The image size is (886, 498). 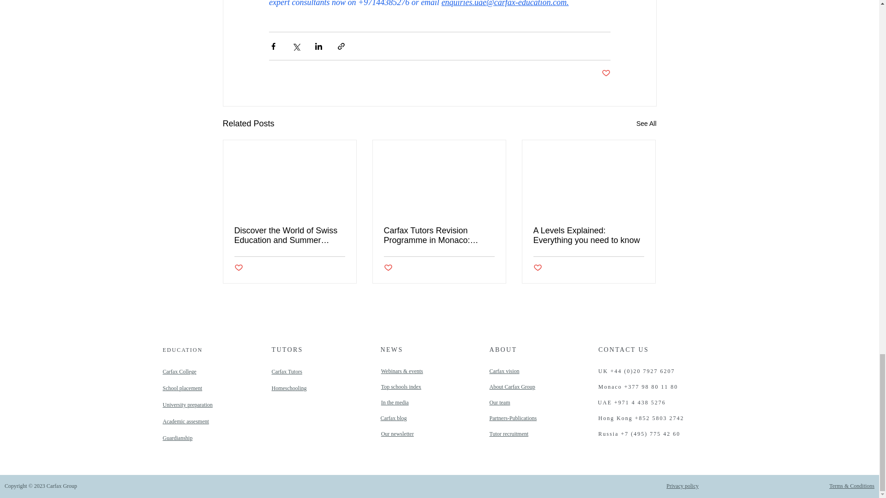 What do you see at coordinates (239, 268) in the screenshot?
I see `Post not marked as liked` at bounding box center [239, 268].